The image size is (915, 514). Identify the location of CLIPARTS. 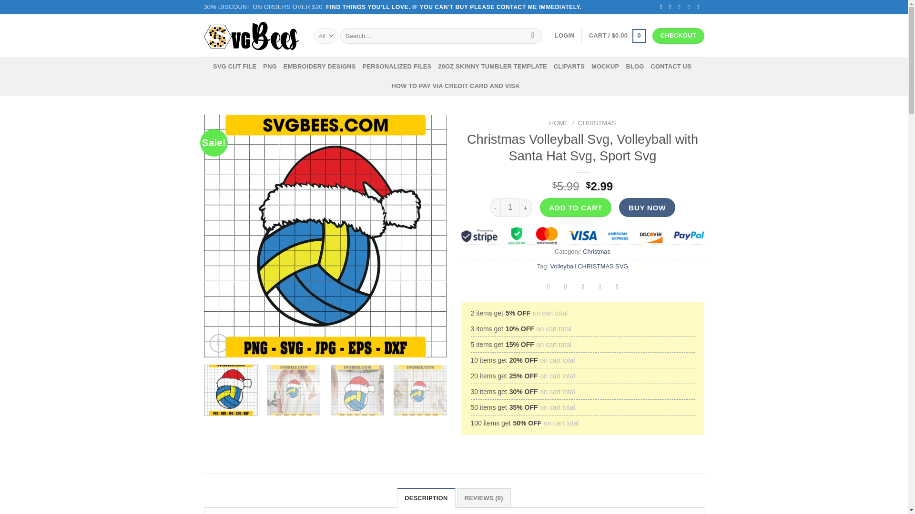
(569, 66).